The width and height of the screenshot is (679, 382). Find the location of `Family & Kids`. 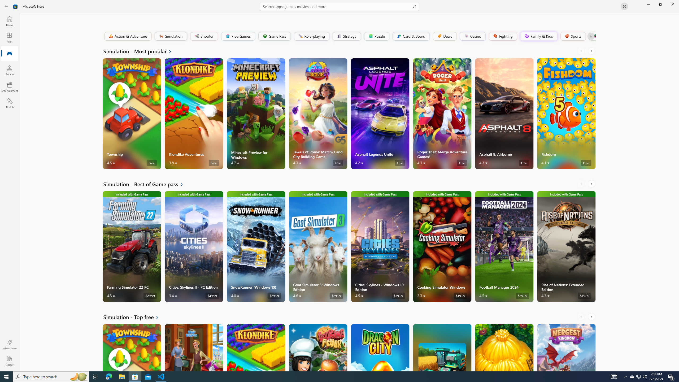

Family & Kids is located at coordinates (538, 36).